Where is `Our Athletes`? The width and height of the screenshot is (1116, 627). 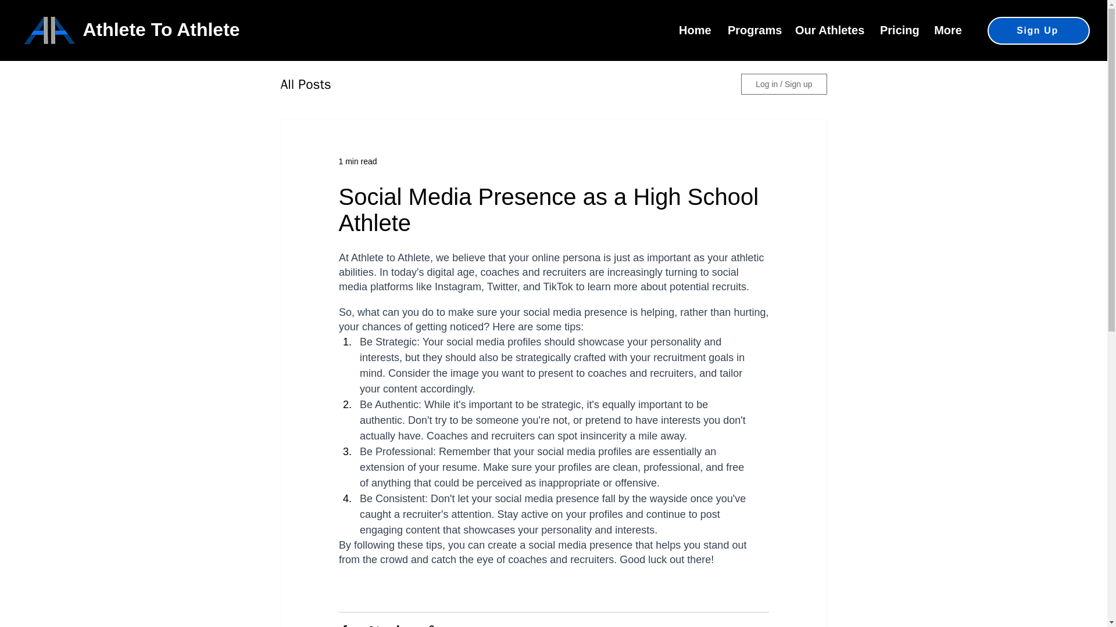
Our Athletes is located at coordinates (829, 30).